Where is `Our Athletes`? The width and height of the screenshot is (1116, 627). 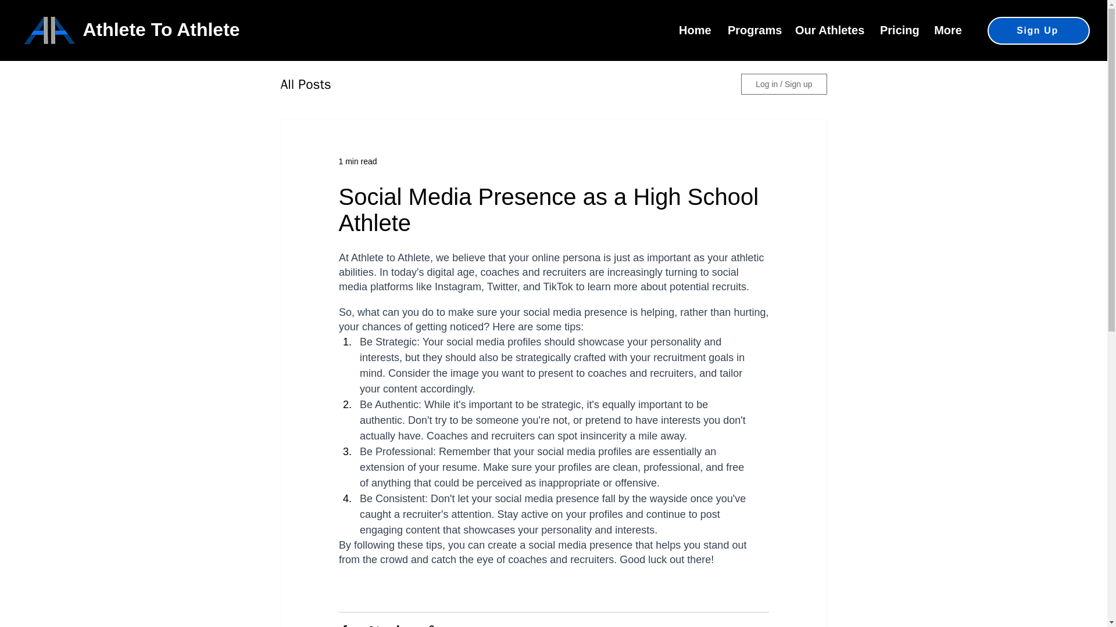
Our Athletes is located at coordinates (829, 30).